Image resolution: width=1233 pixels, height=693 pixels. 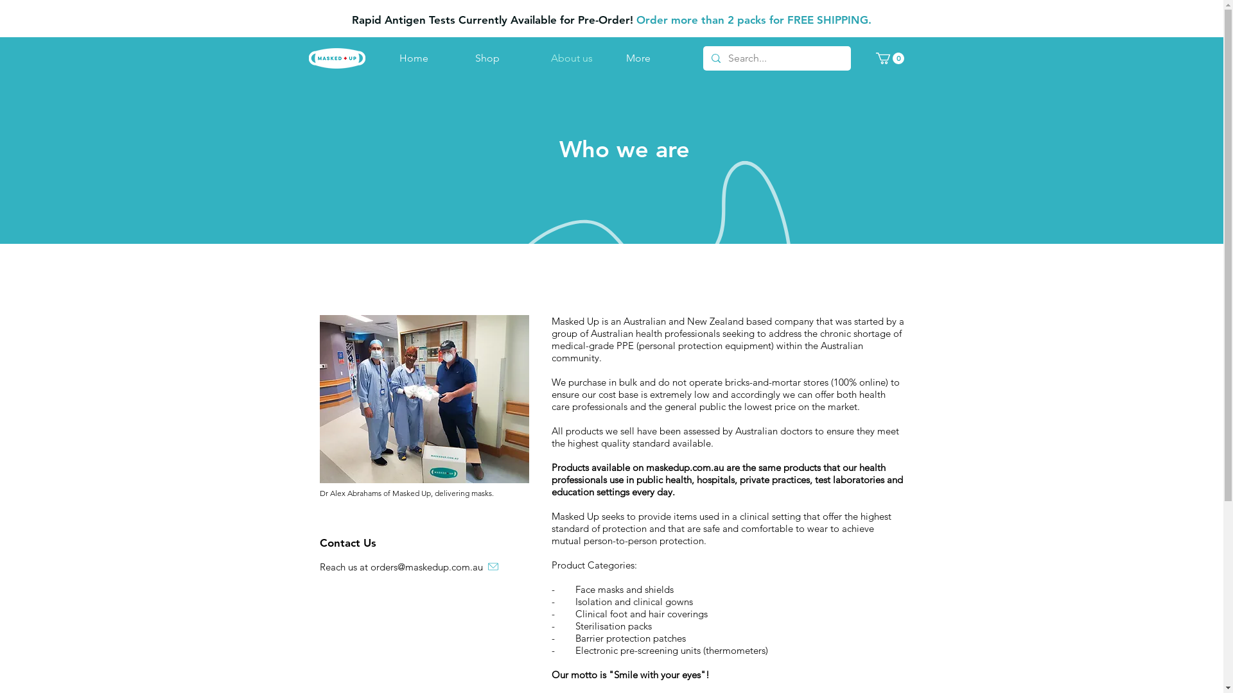 I want to click on About us, so click(x=578, y=58).